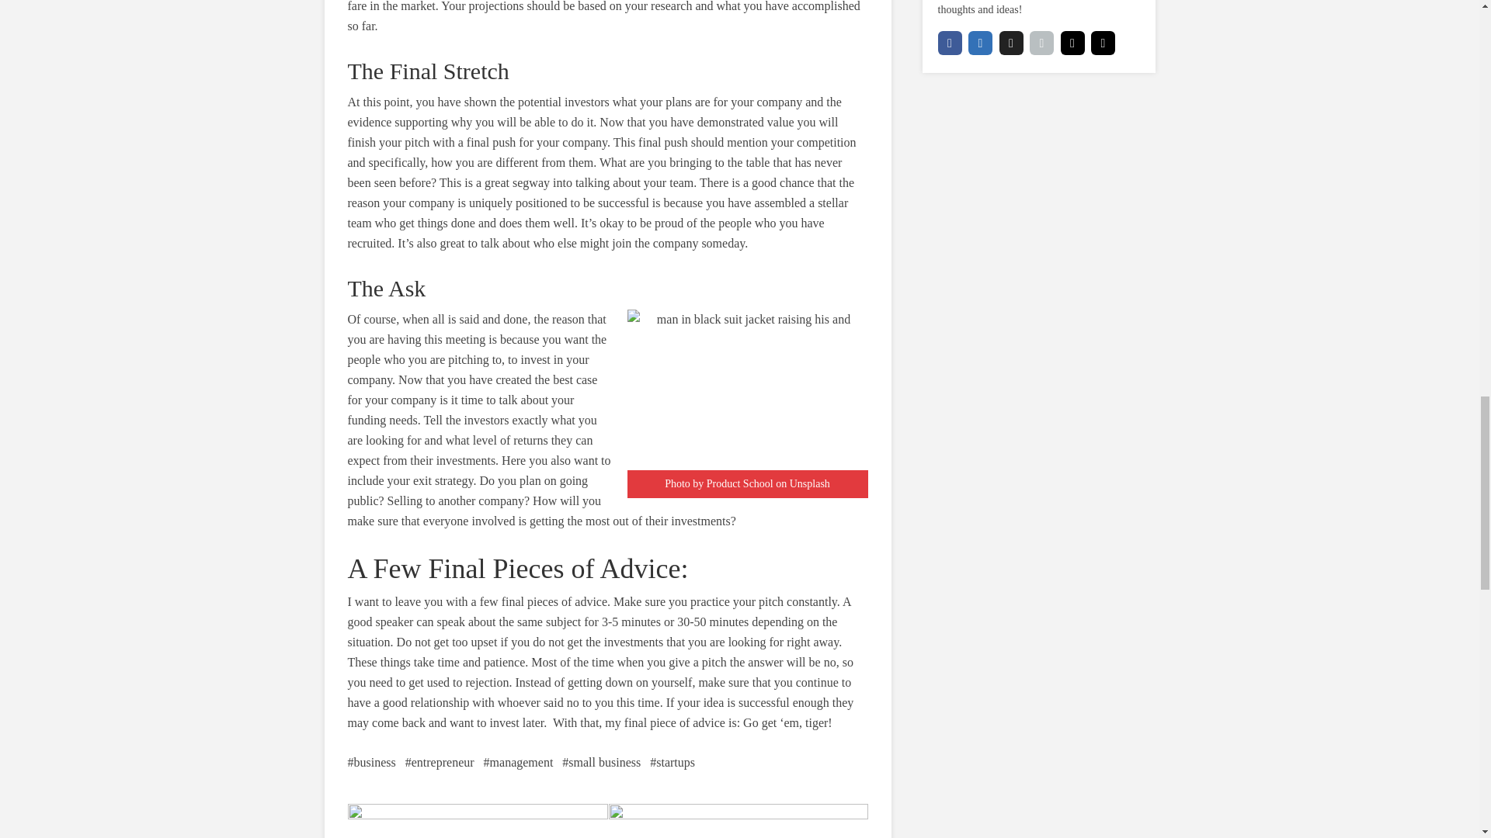 Image resolution: width=1491 pixels, height=838 pixels. What do you see at coordinates (1103, 43) in the screenshot?
I see `Behance` at bounding box center [1103, 43].